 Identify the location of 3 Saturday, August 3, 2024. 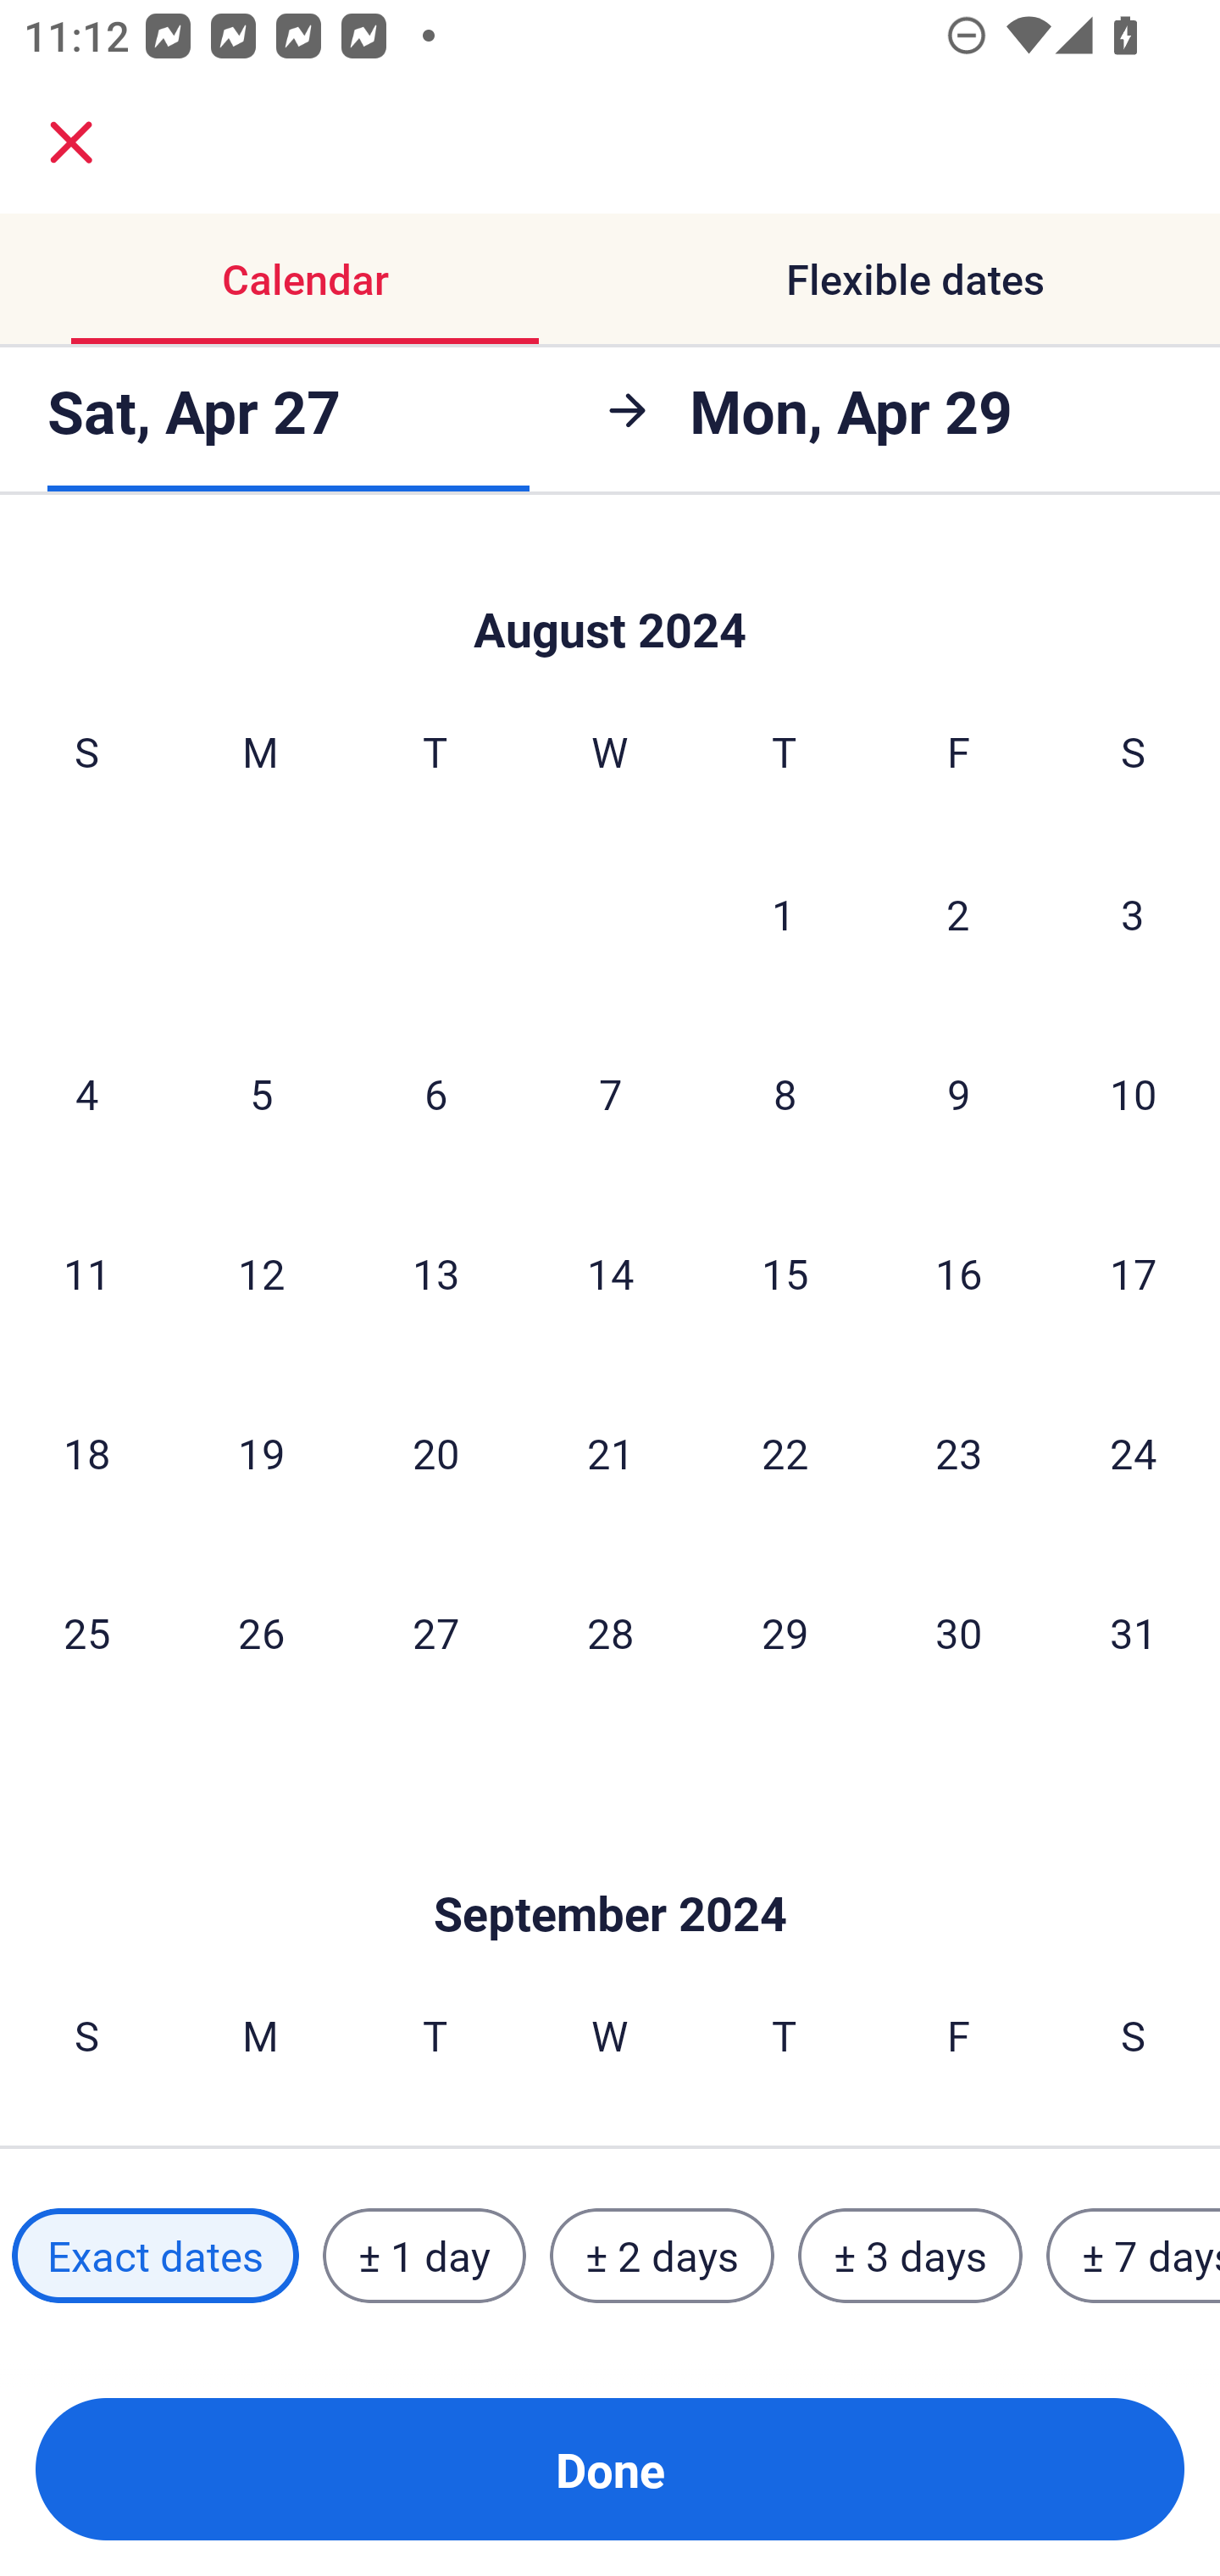
(1133, 913).